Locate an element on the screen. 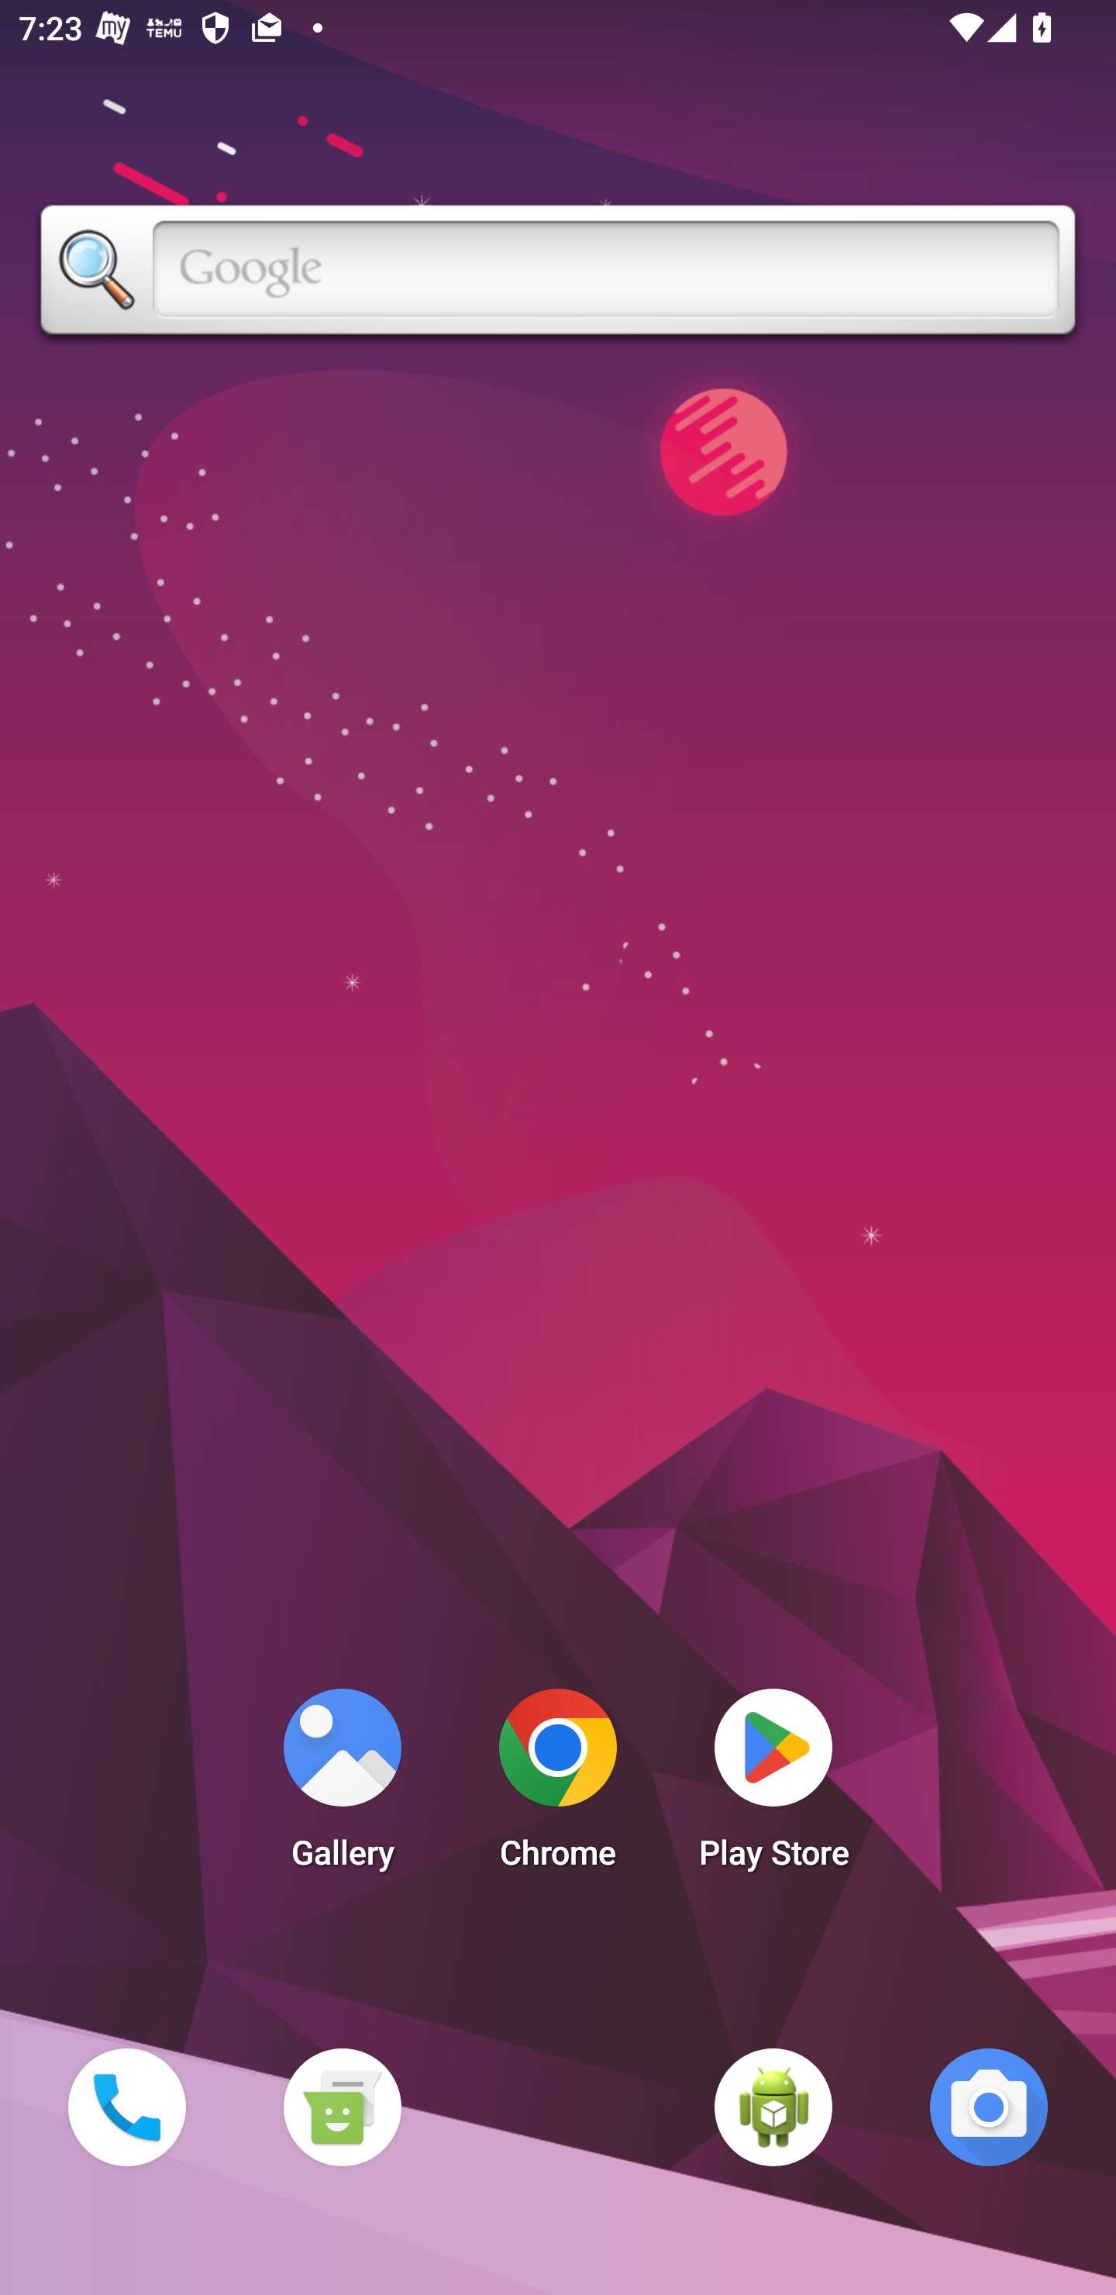  Chrome is located at coordinates (558, 1786).